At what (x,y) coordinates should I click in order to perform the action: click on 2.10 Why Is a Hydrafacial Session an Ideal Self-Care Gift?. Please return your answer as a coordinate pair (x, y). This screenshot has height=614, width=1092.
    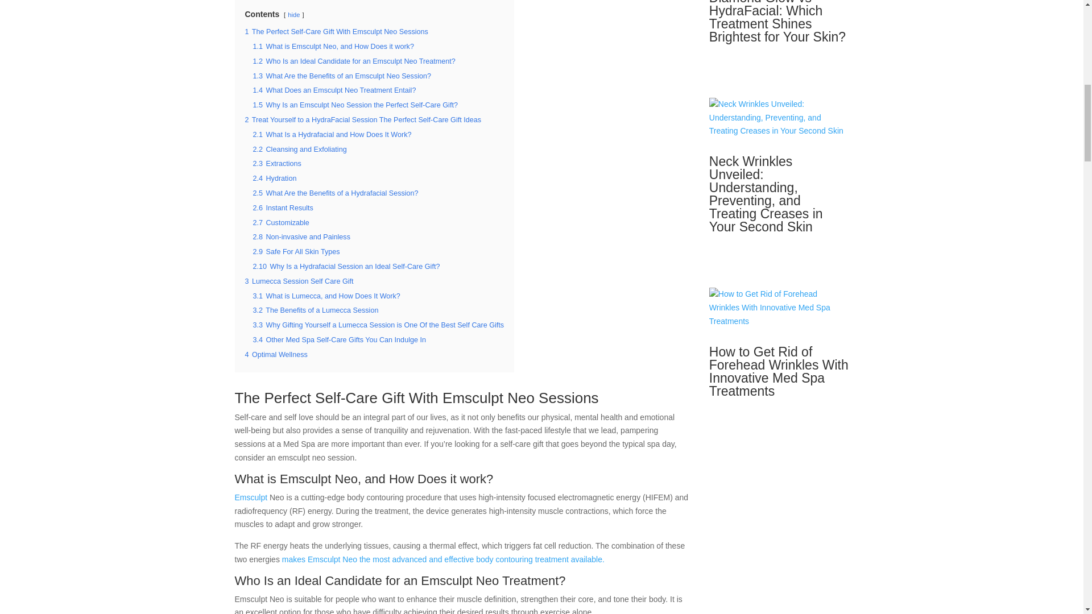
    Looking at the image, I should click on (346, 267).